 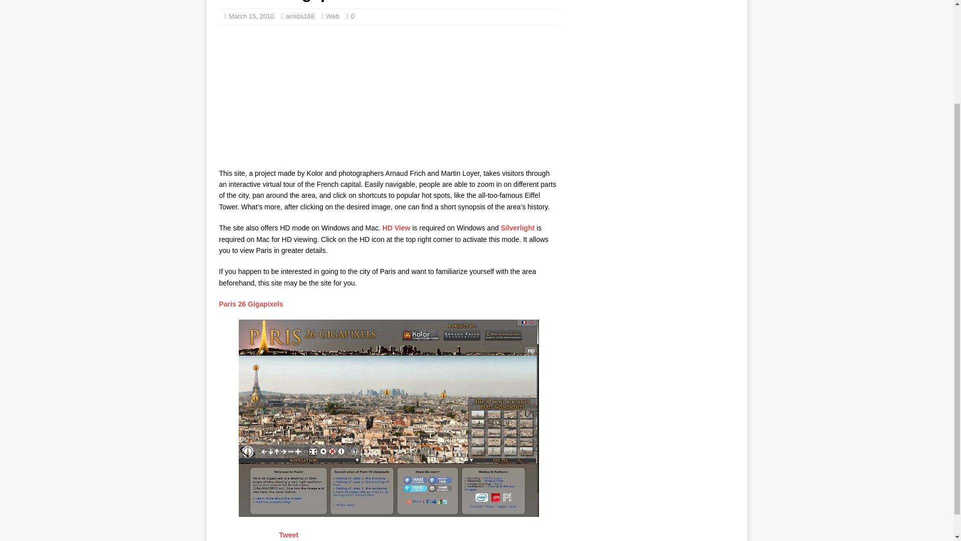 I want to click on HD View, so click(x=396, y=228).